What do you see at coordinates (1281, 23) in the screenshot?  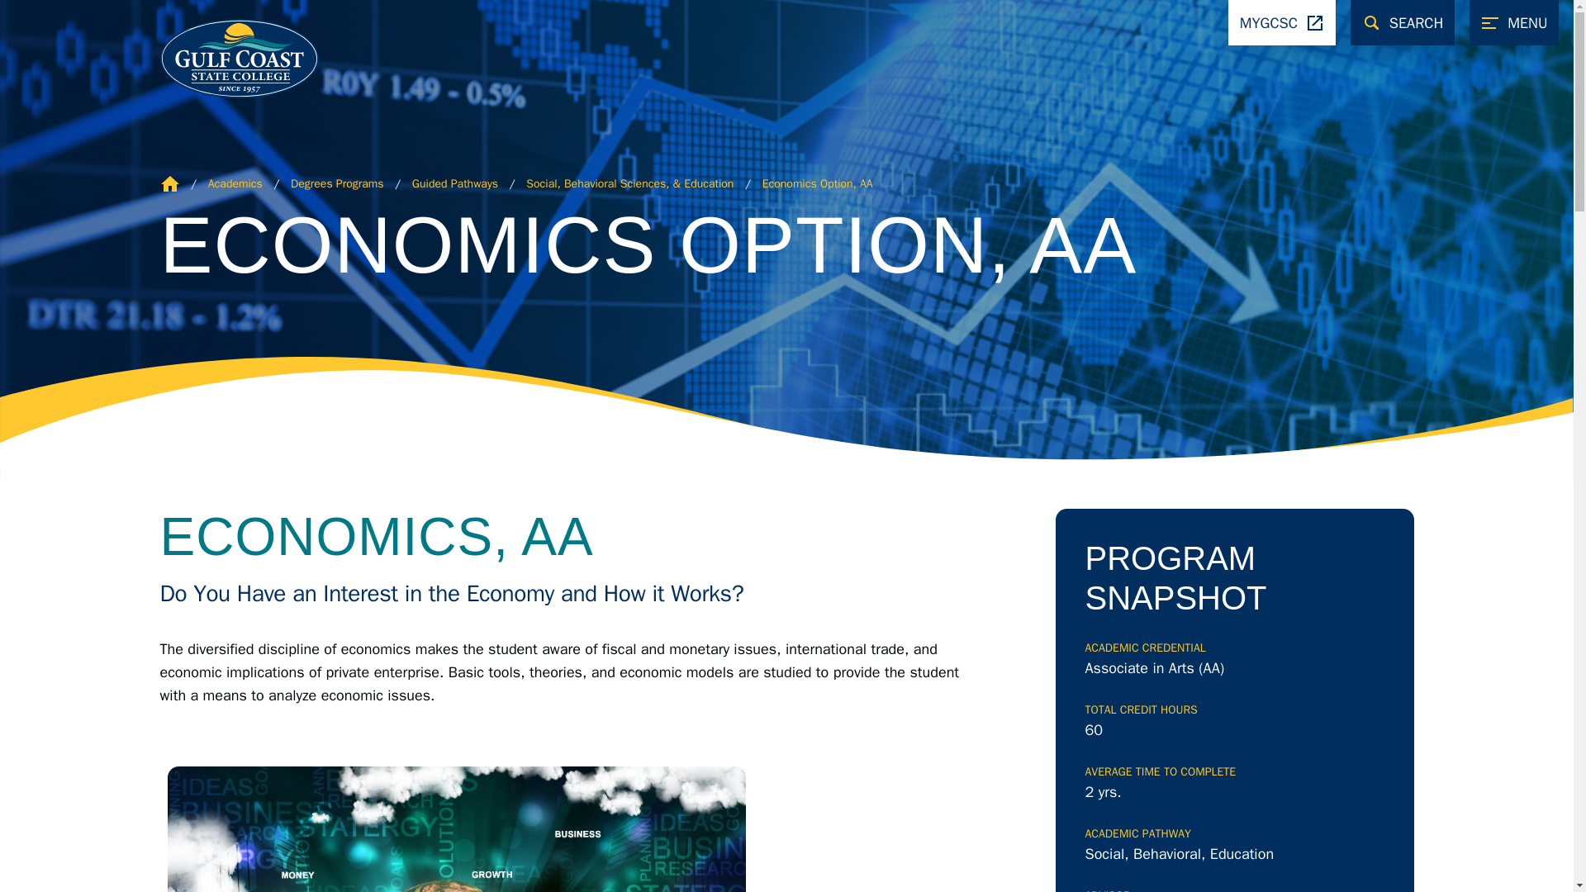 I see `MYGCSC` at bounding box center [1281, 23].